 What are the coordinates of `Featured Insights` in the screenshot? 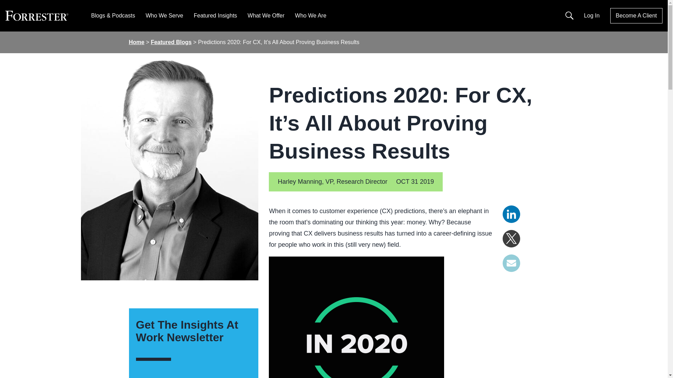 It's located at (215, 15).